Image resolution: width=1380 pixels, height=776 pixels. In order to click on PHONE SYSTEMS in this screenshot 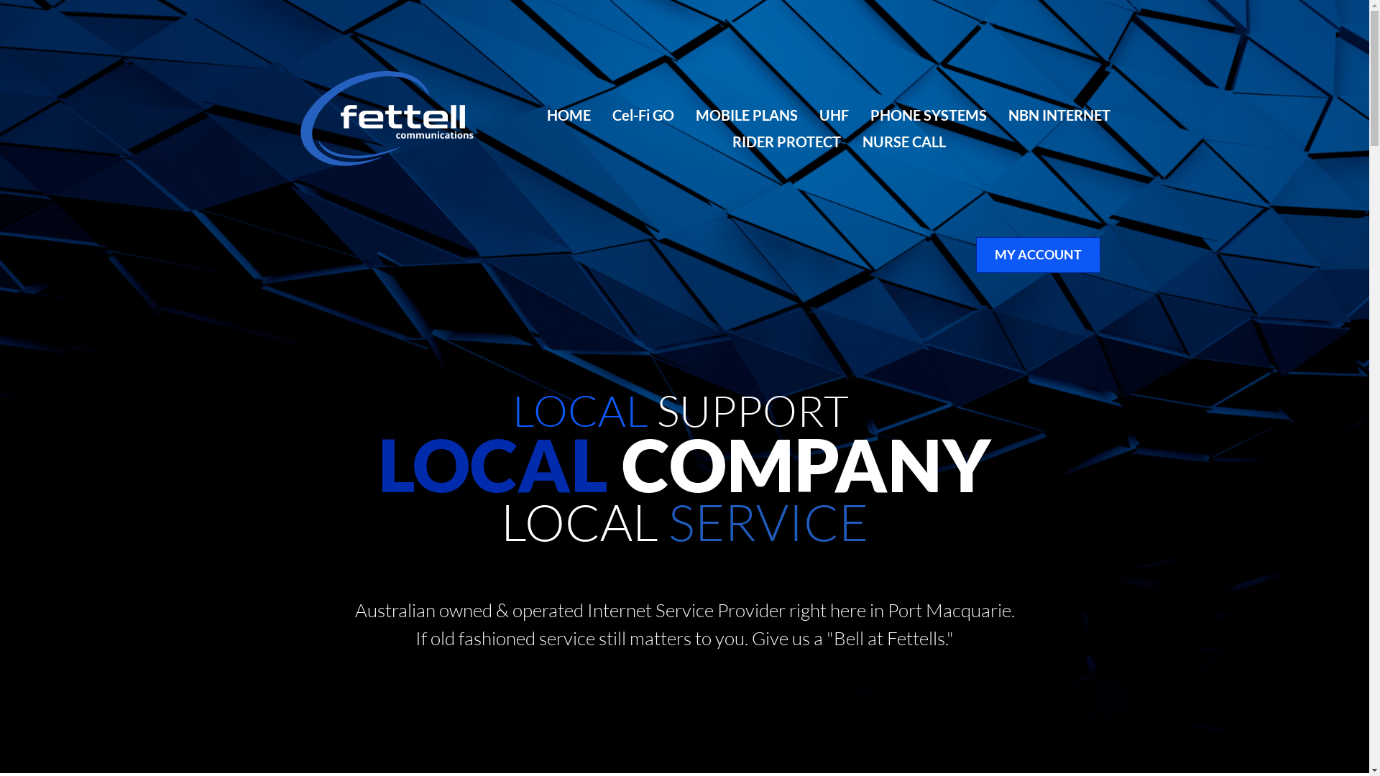, I will do `click(928, 115)`.